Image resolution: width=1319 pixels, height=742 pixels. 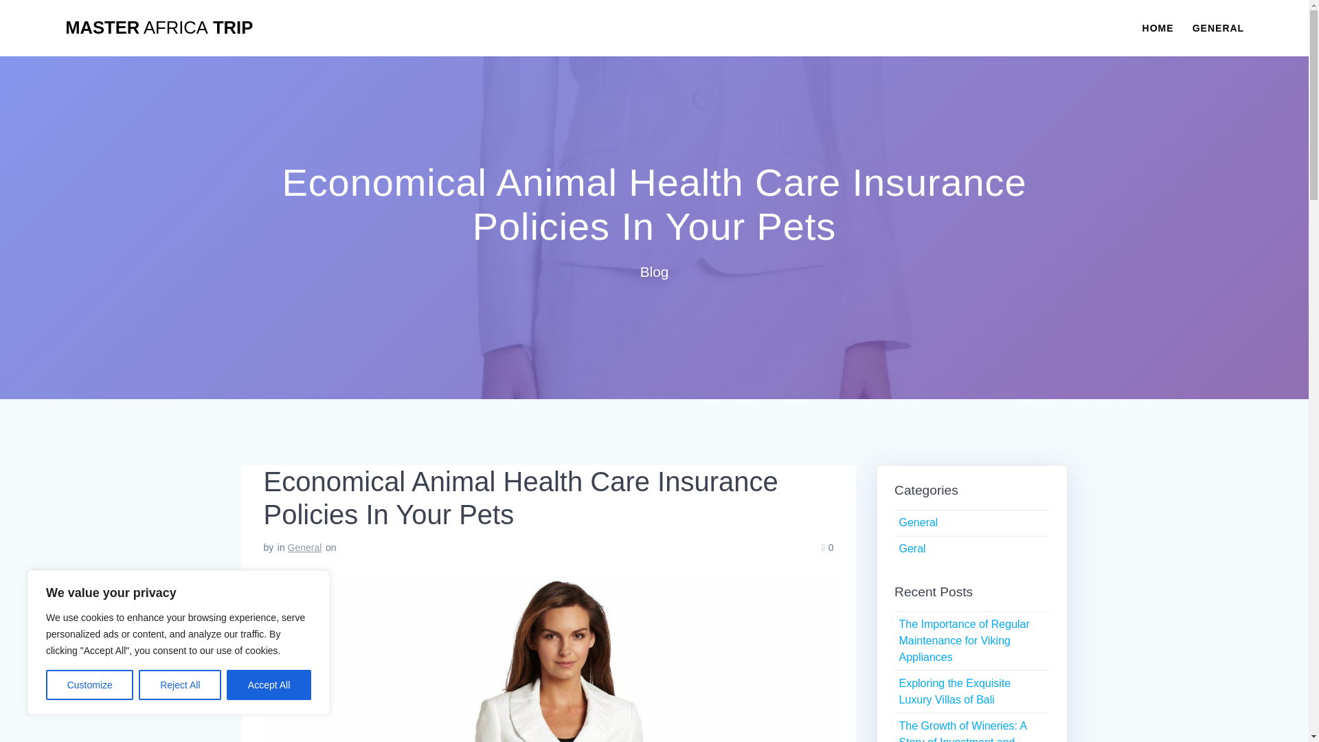 What do you see at coordinates (954, 691) in the screenshot?
I see `Exploring the Exquisite Luxury Villas of Bali` at bounding box center [954, 691].